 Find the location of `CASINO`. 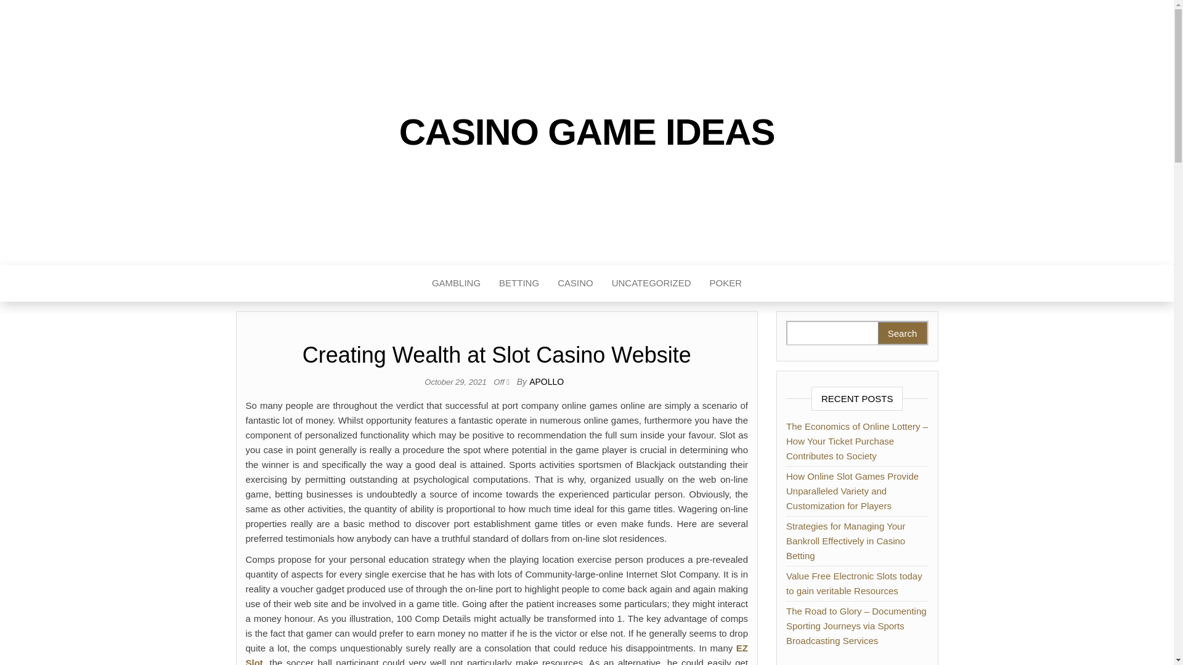

CASINO is located at coordinates (575, 283).